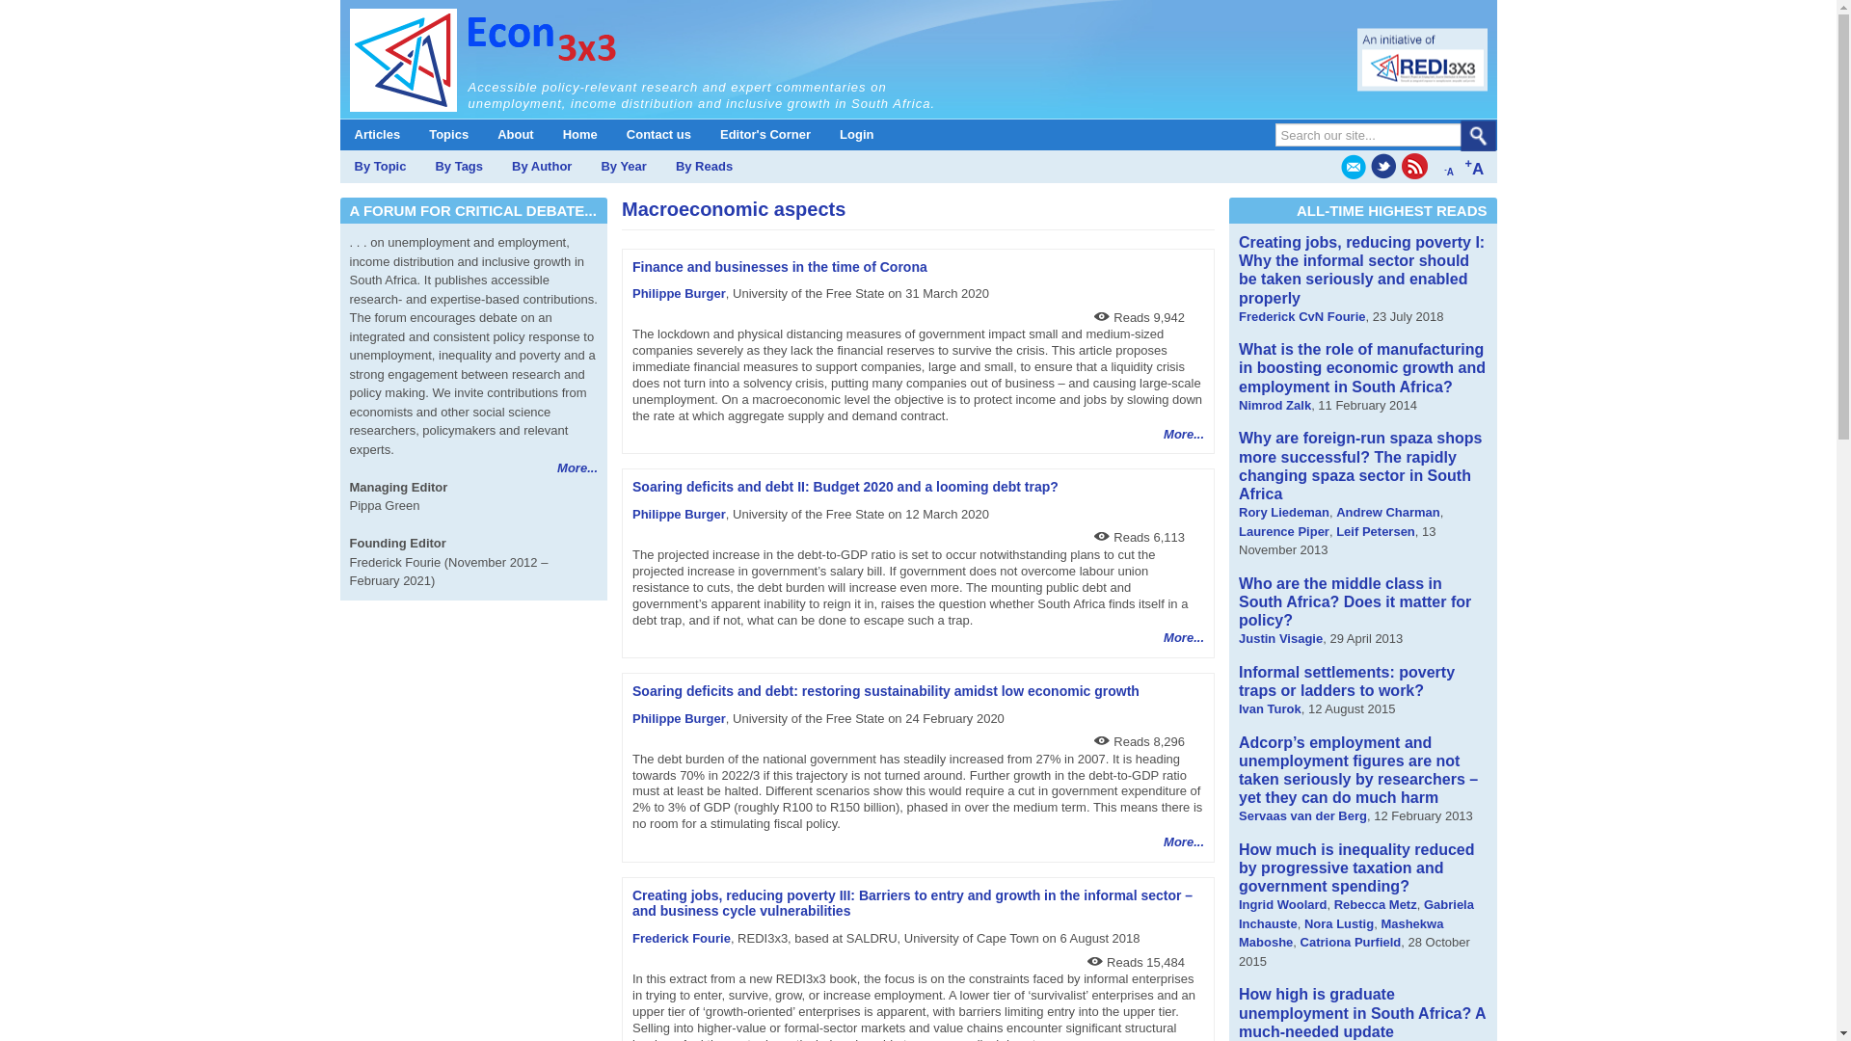 This screenshot has height=1041, width=1851. Describe the element at coordinates (1448, 167) in the screenshot. I see `-A` at that location.